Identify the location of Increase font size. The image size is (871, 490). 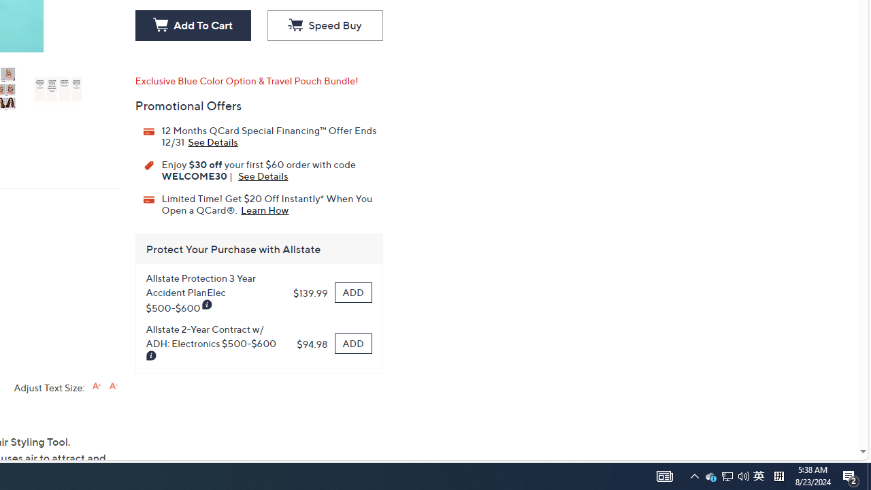
(325, 26).